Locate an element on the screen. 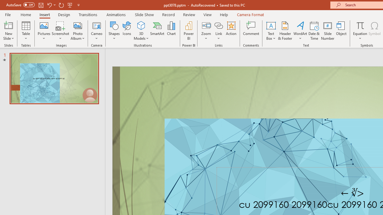 The width and height of the screenshot is (383, 215). Date & Time... is located at coordinates (314, 30).